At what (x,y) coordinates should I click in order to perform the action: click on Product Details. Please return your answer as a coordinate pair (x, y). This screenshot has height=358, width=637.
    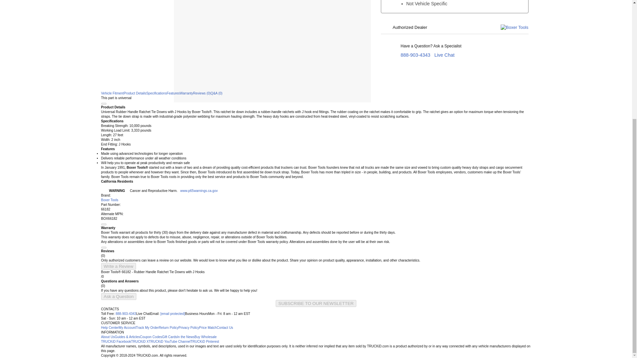
    Looking at the image, I should click on (135, 93).